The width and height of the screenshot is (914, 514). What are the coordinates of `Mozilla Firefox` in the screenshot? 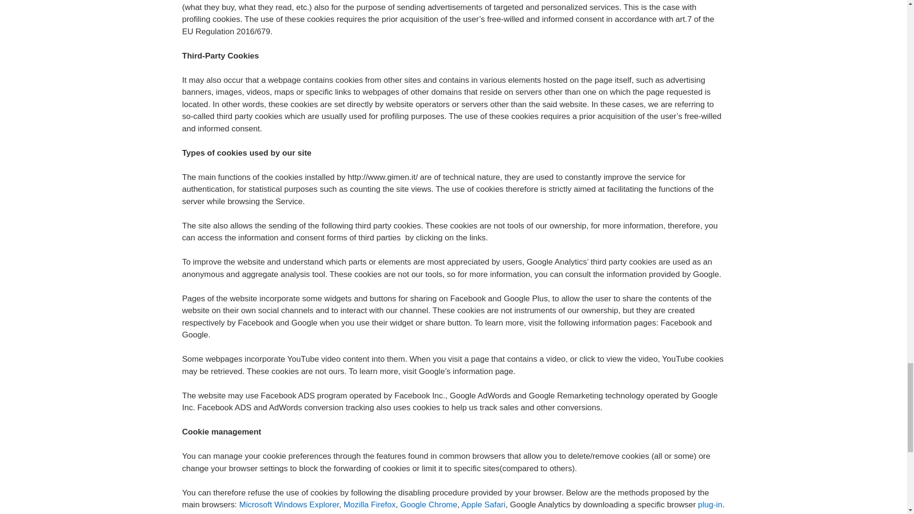 It's located at (369, 504).